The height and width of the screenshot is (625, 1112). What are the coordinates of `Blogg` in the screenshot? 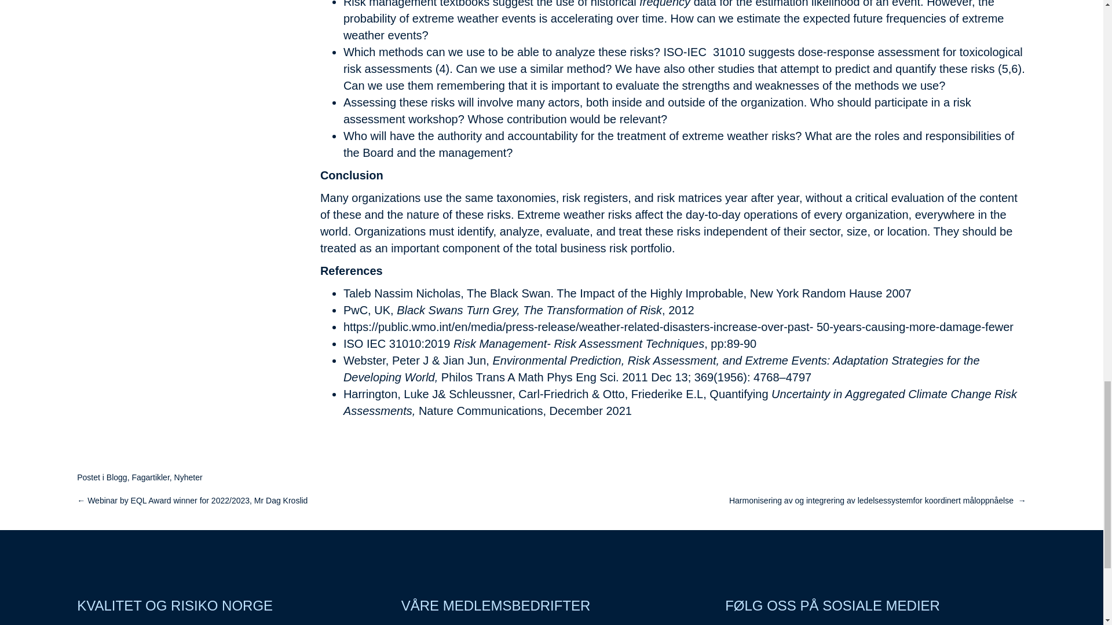 It's located at (117, 477).